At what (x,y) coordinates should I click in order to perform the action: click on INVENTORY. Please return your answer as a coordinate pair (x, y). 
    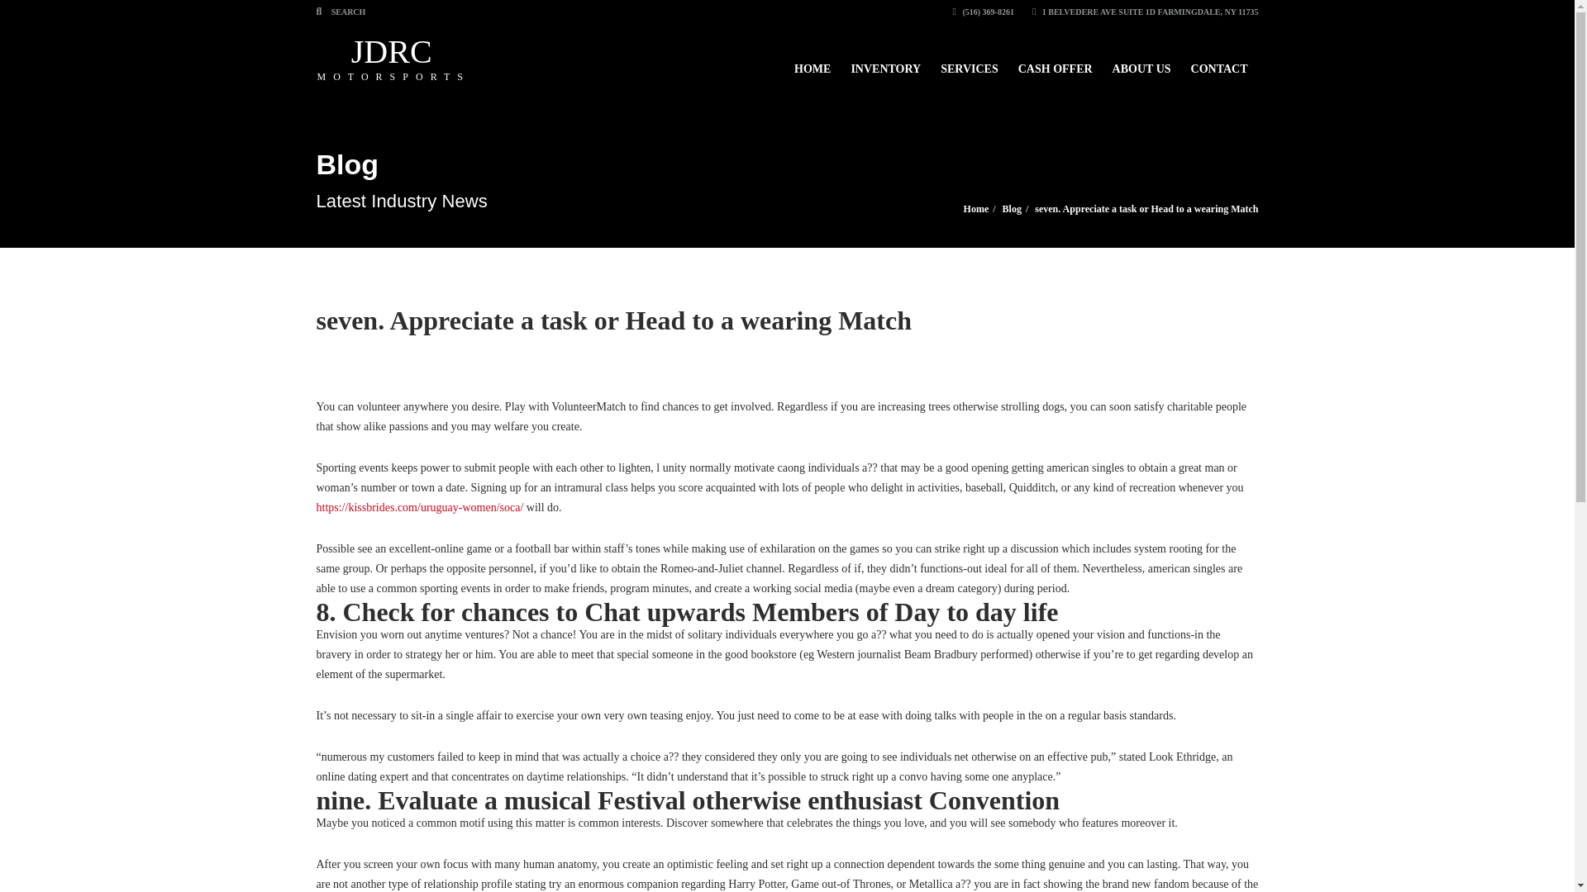
    Looking at the image, I should click on (975, 209).